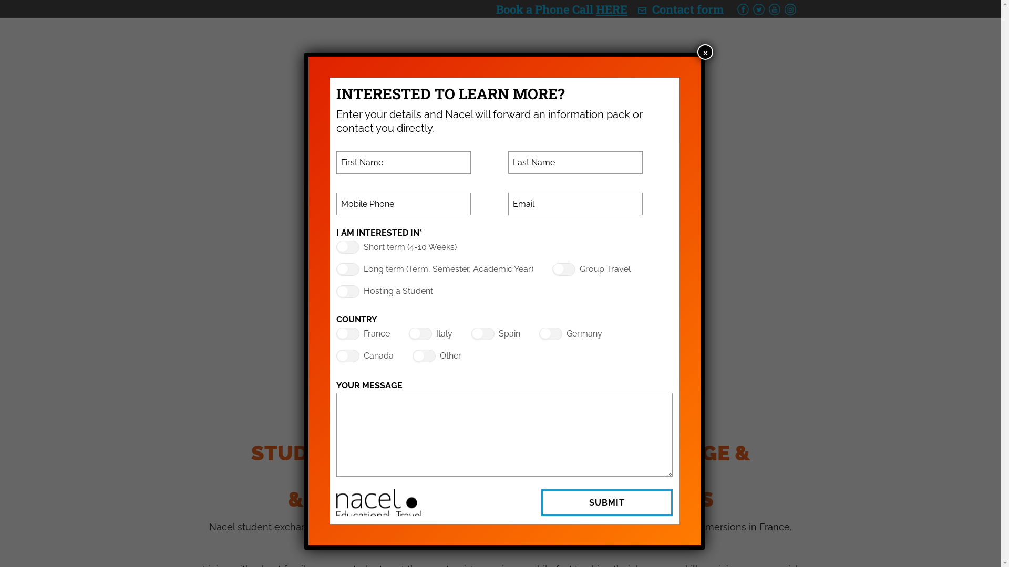 The height and width of the screenshot is (567, 1009). What do you see at coordinates (779, 57) in the screenshot?
I see `CONTACT` at bounding box center [779, 57].